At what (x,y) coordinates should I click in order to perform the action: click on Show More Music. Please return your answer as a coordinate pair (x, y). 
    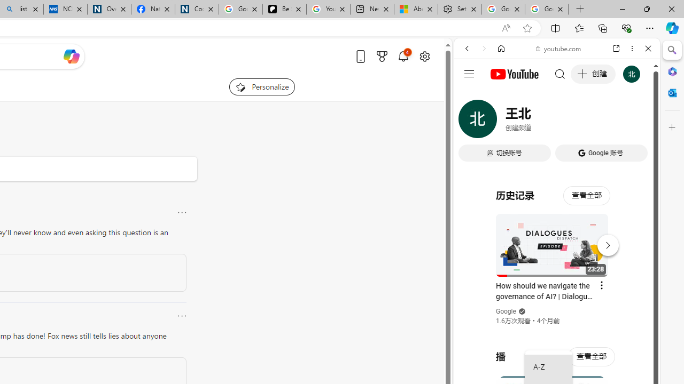
    Looking at the image, I should click on (622, 291).